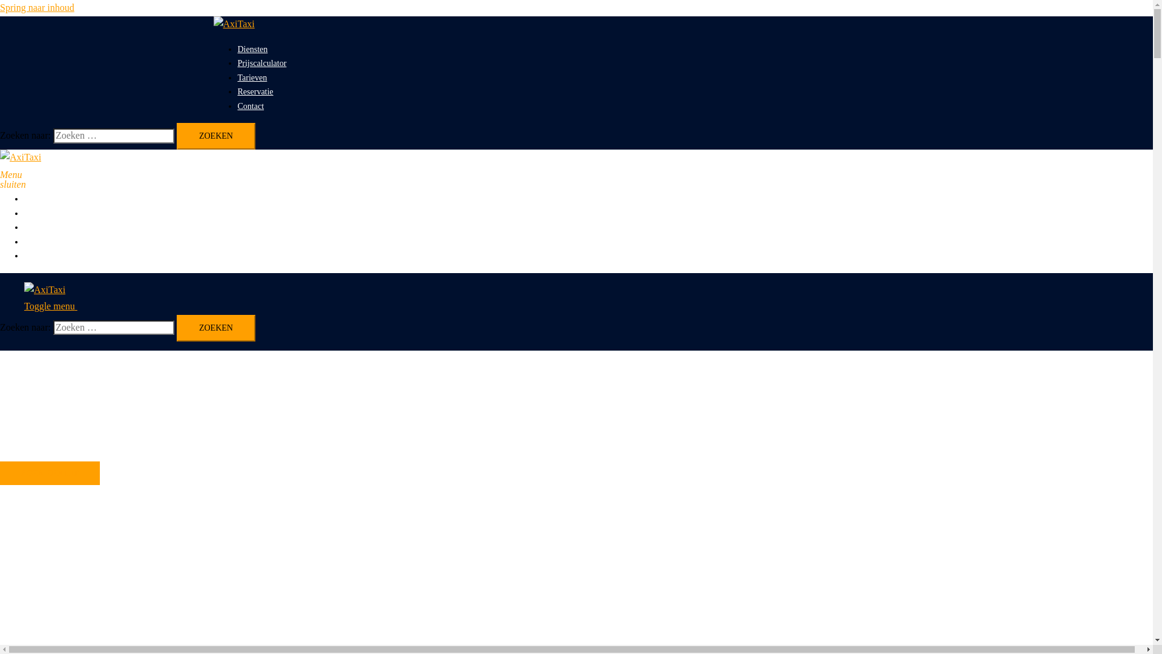 The image size is (1162, 654). What do you see at coordinates (37, 7) in the screenshot?
I see `Spring naar inhoud` at bounding box center [37, 7].